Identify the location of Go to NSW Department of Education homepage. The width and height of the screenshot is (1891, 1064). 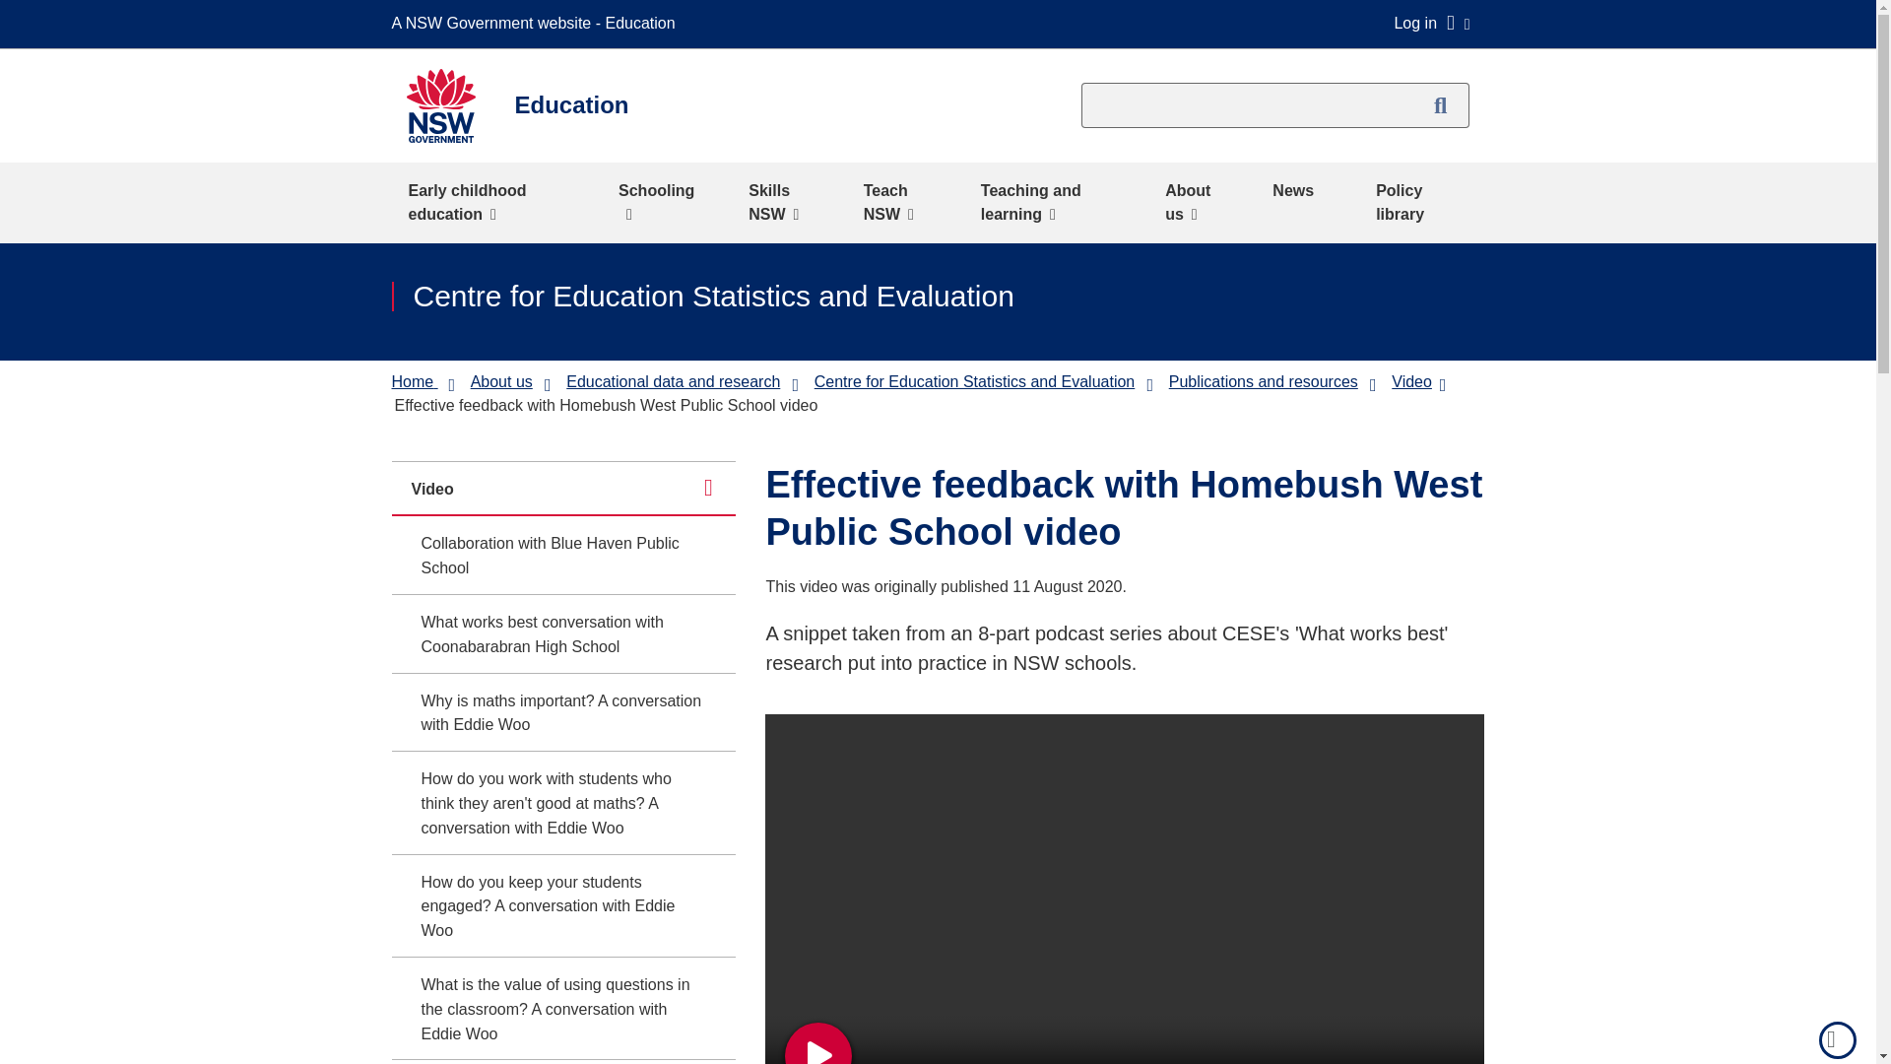
(414, 382).